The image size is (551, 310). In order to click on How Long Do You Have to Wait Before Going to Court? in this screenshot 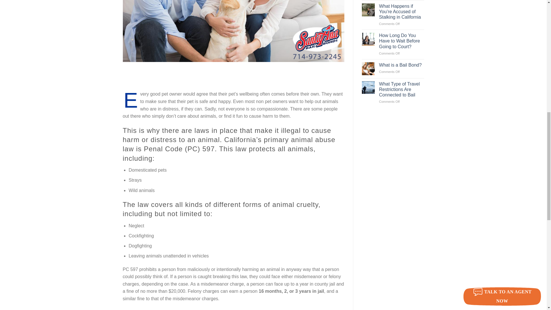, I will do `click(401, 41)`.